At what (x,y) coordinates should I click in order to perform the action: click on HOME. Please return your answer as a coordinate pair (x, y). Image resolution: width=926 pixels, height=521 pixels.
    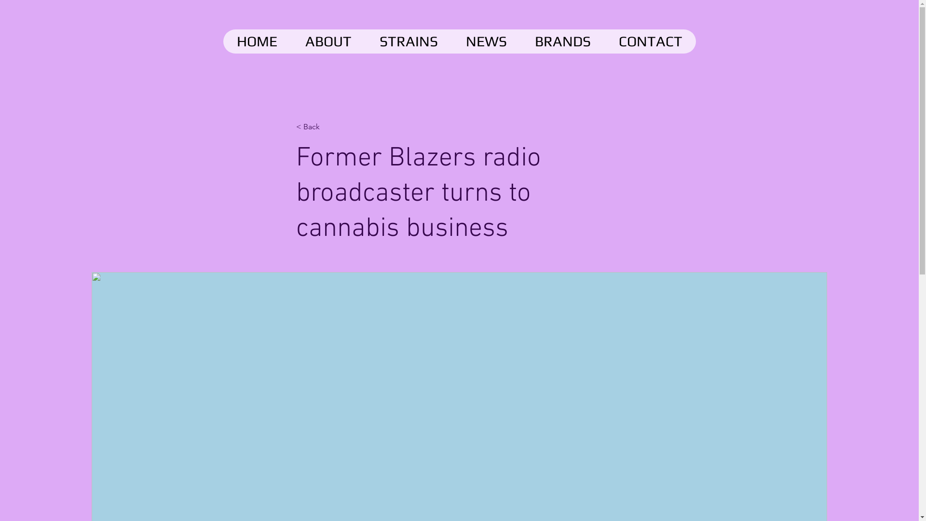
    Looking at the image, I should click on (257, 41).